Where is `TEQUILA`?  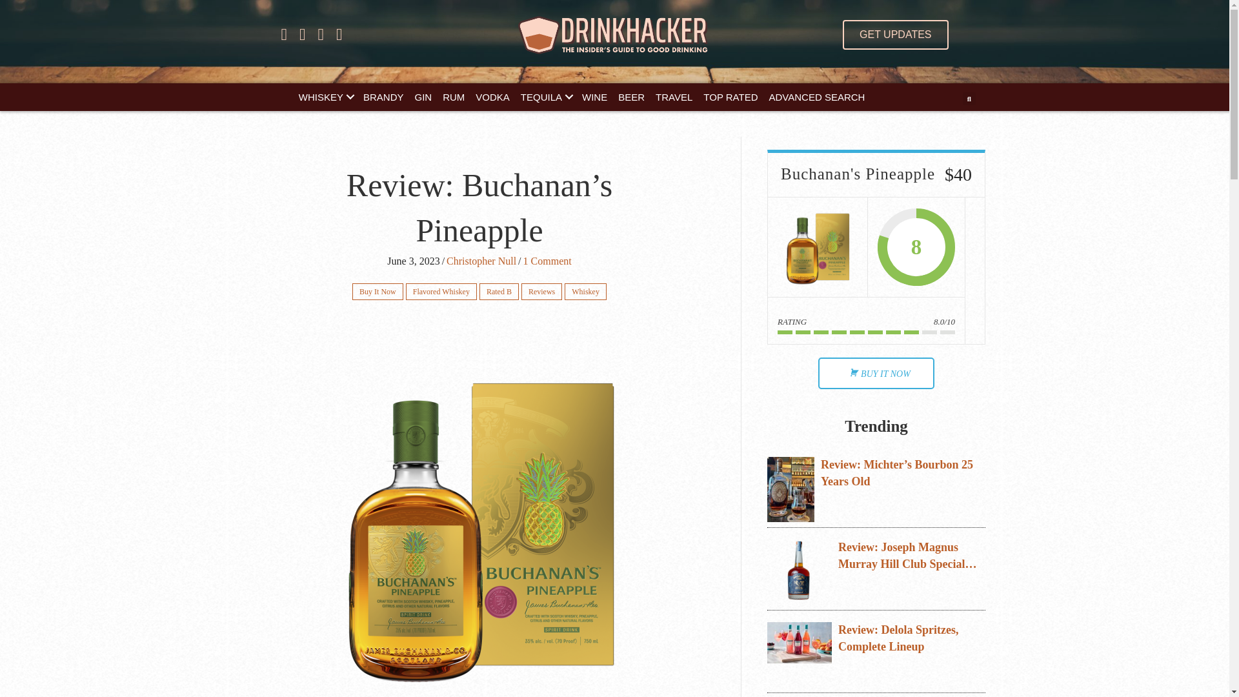
TEQUILA is located at coordinates (545, 97).